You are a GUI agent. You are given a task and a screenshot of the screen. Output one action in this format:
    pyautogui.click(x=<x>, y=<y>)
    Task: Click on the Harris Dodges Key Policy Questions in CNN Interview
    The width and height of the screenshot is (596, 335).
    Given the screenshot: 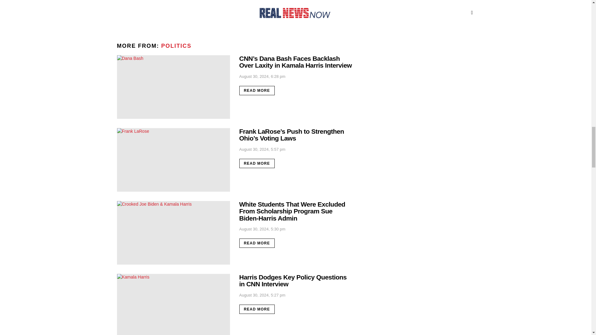 What is the action you would take?
    pyautogui.click(x=173, y=305)
    